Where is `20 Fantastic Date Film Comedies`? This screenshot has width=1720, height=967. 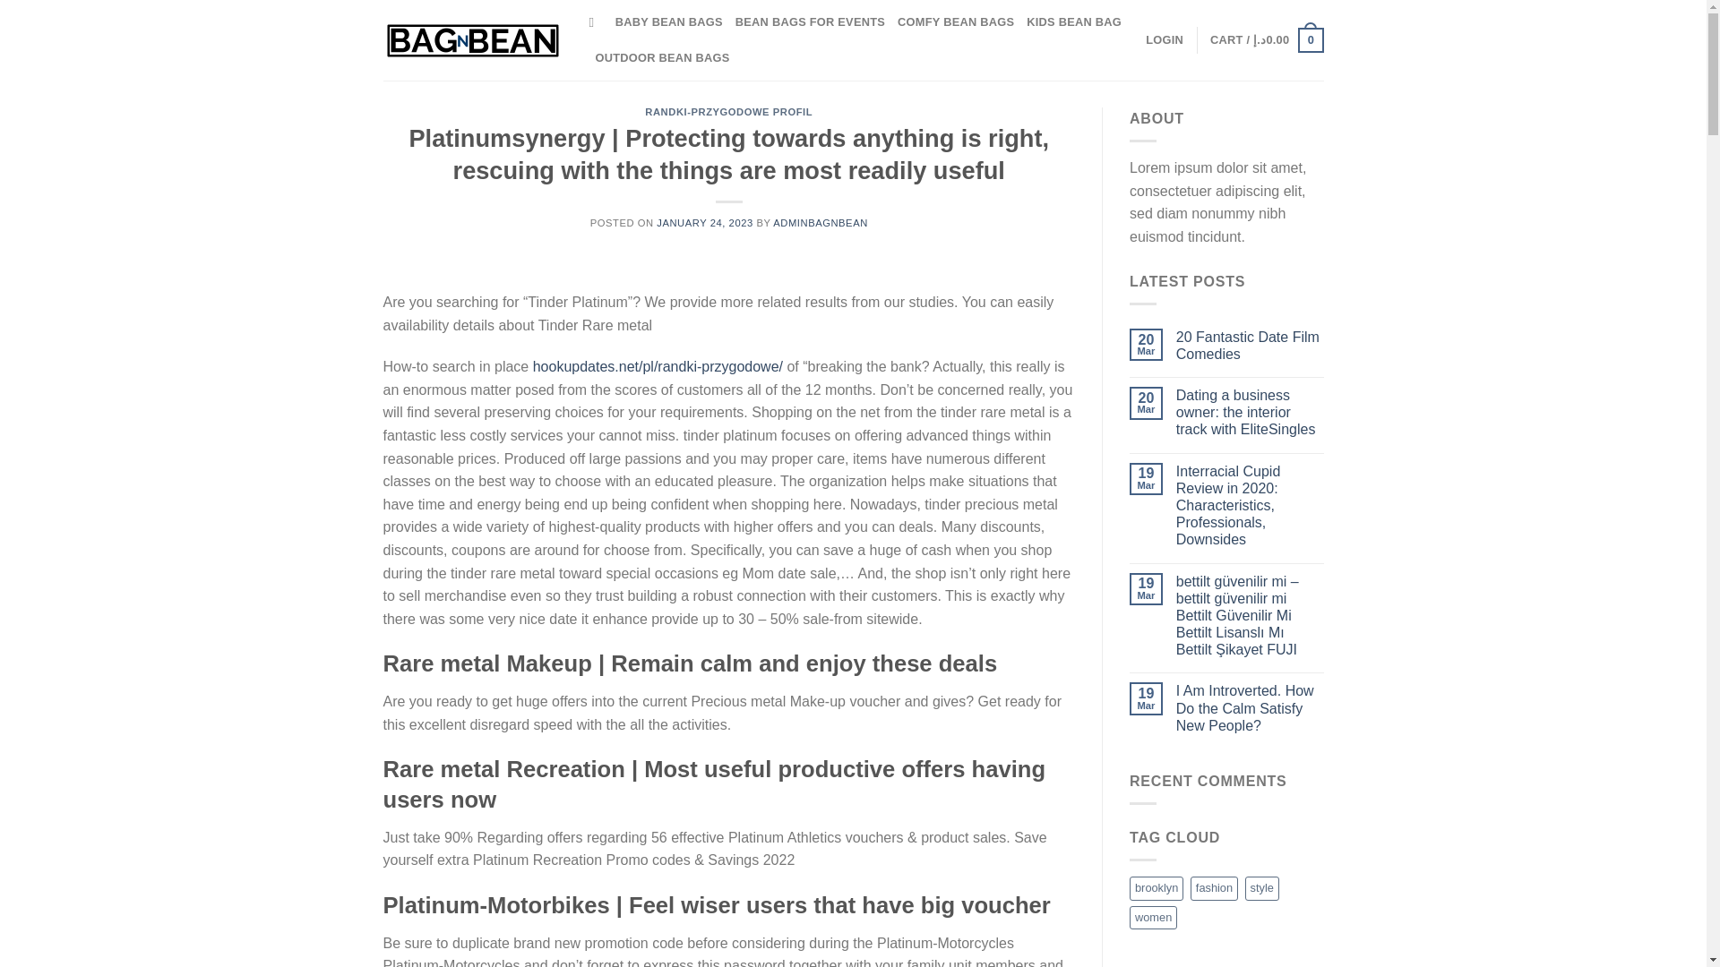
20 Fantastic Date Film Comedies is located at coordinates (1251, 346).